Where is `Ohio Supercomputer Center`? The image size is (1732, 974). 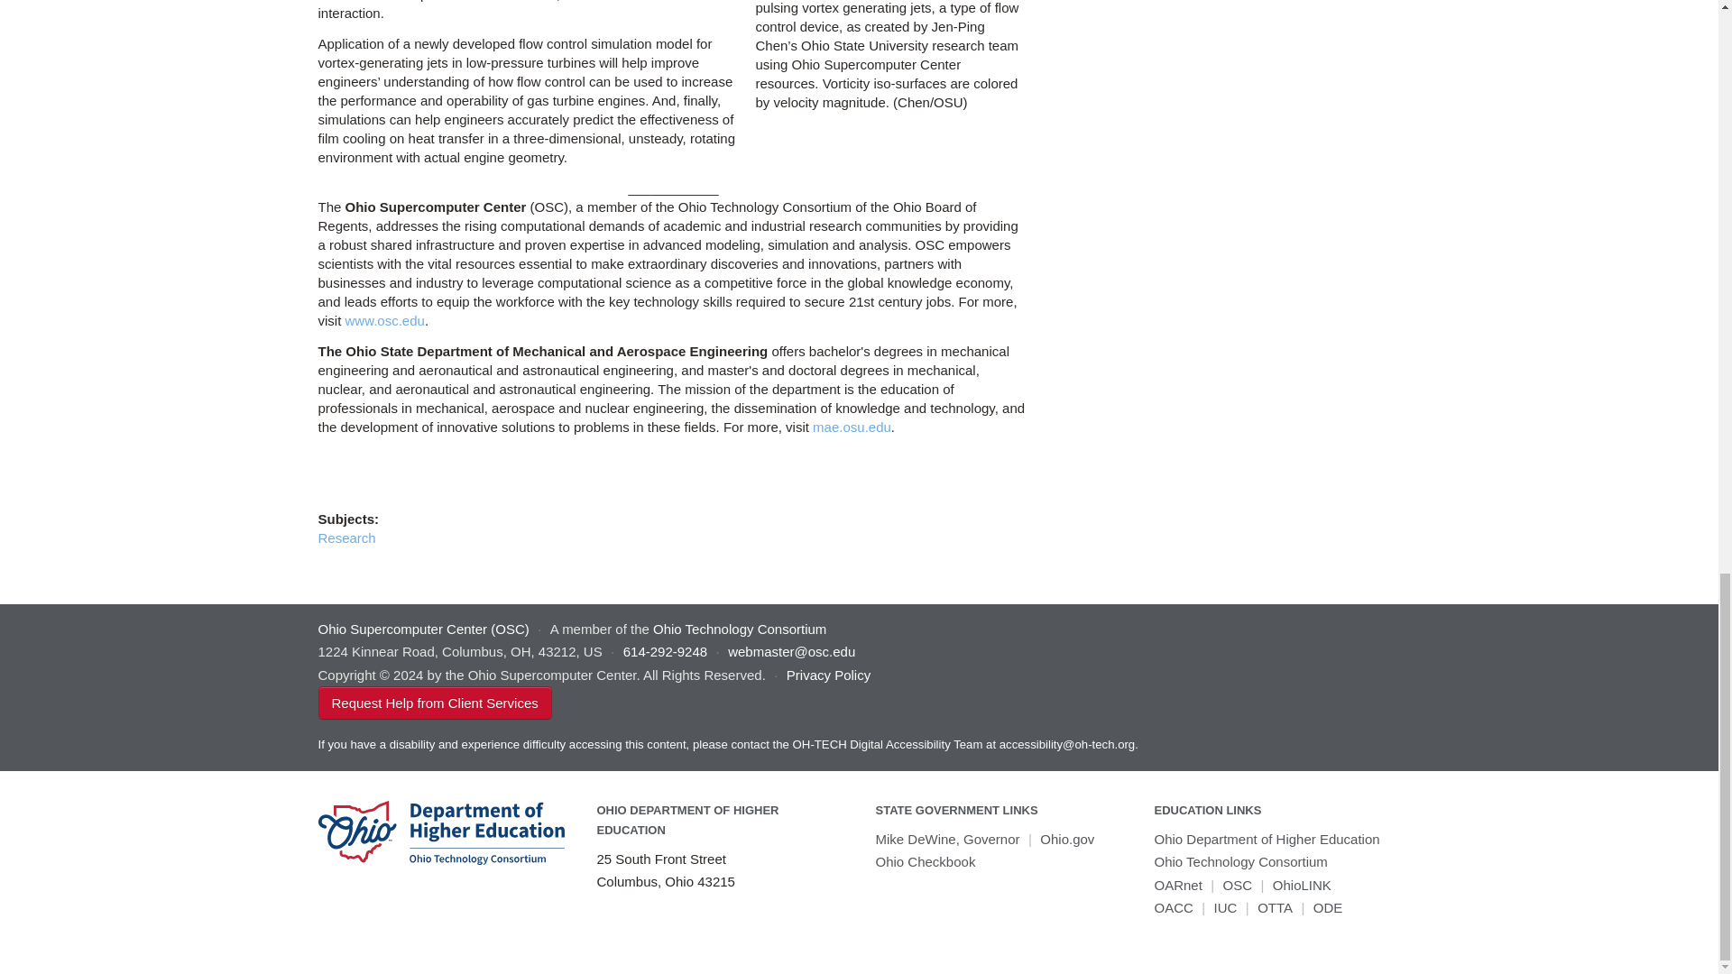 Ohio Supercomputer Center is located at coordinates (1238, 886).